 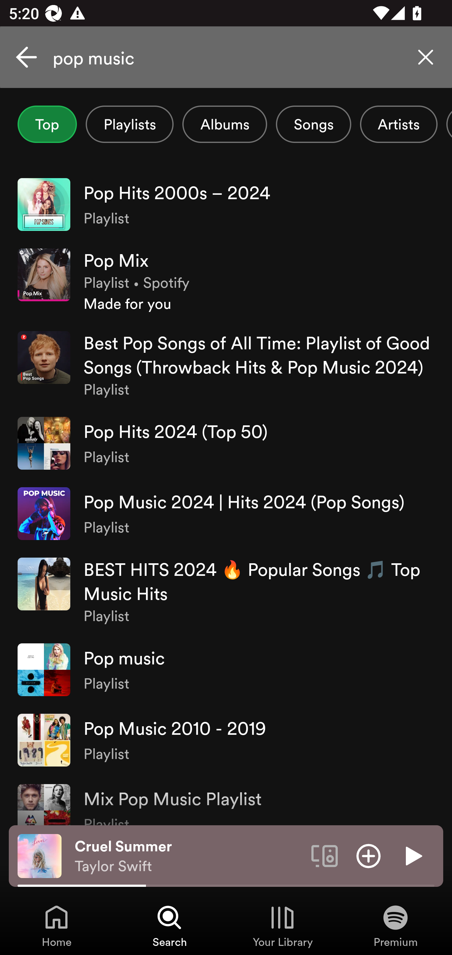 What do you see at coordinates (226, 57) in the screenshot?
I see `pop music` at bounding box center [226, 57].